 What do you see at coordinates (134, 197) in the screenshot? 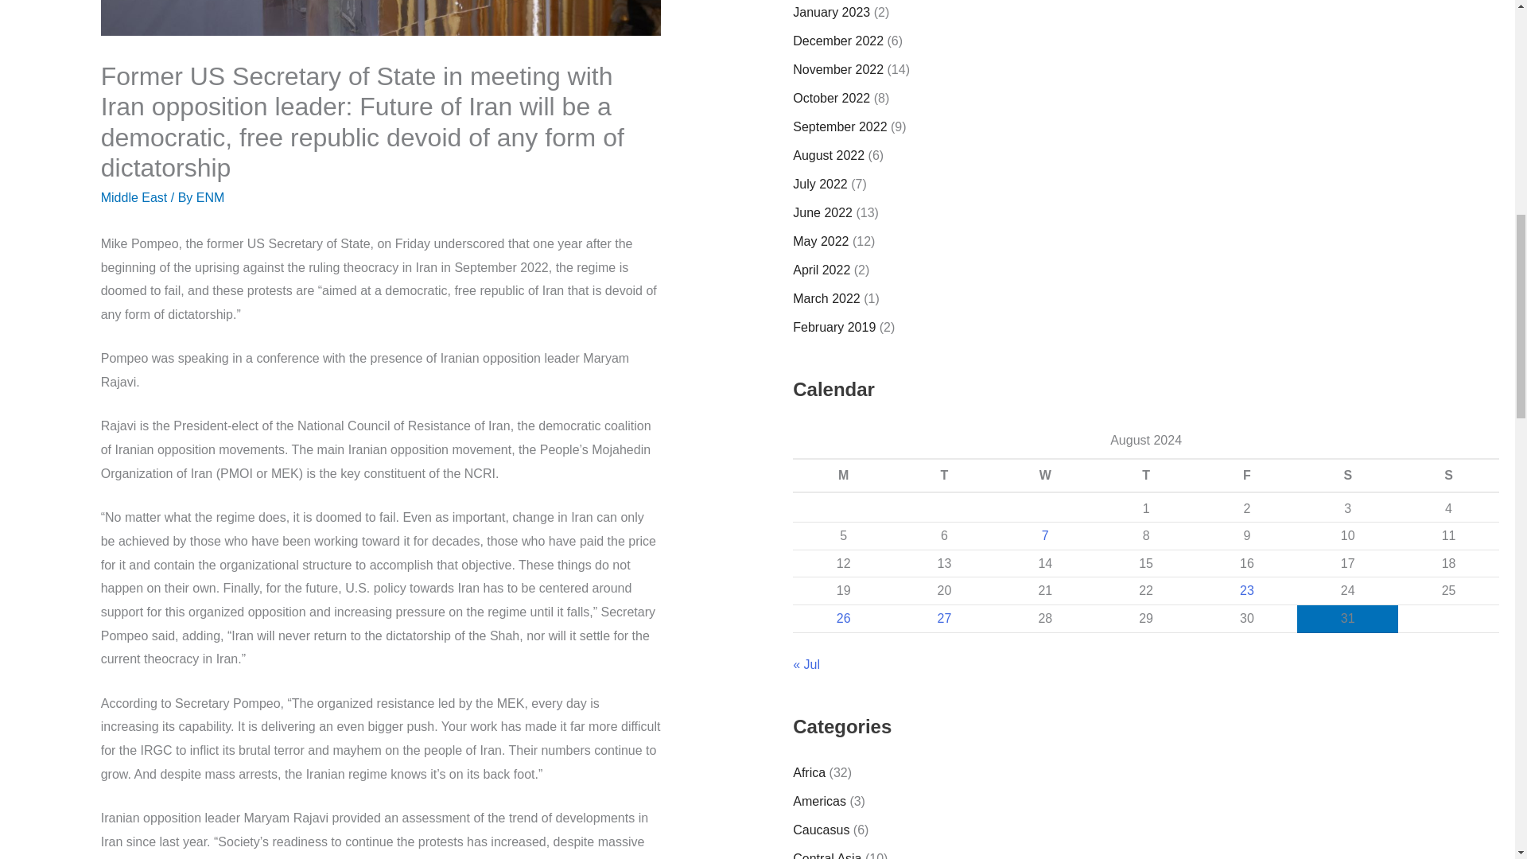
I see `Middle East` at bounding box center [134, 197].